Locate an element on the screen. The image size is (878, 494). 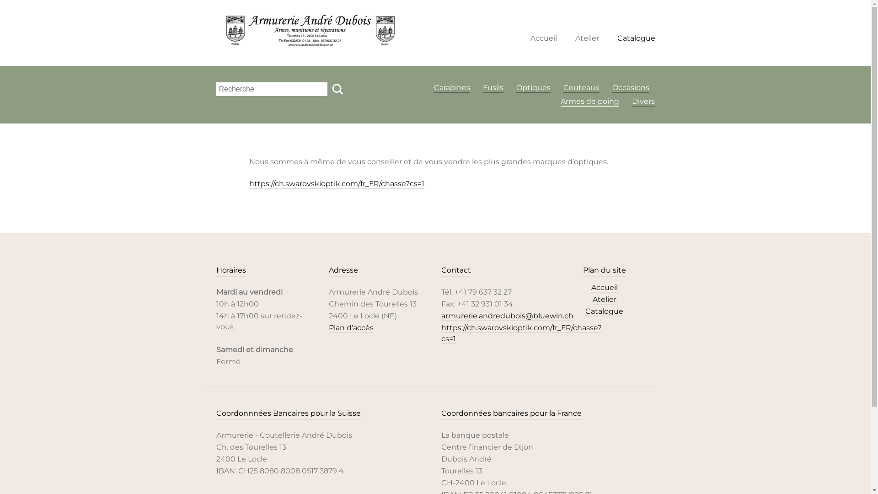
Carabines is located at coordinates (452, 88).